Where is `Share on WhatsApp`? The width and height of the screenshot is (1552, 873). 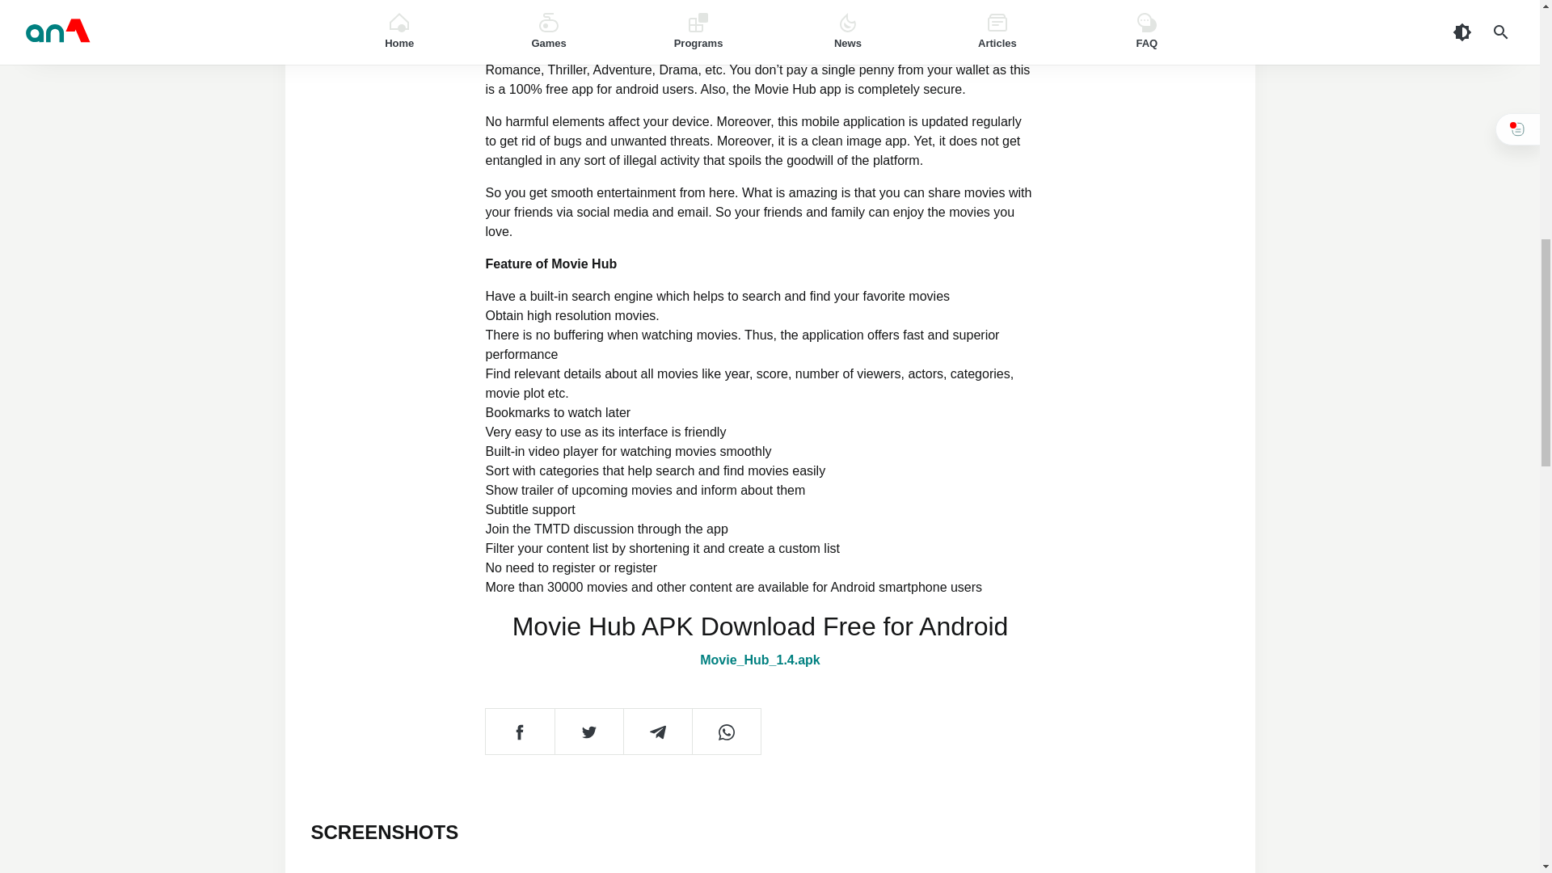
Share on WhatsApp is located at coordinates (726, 731).